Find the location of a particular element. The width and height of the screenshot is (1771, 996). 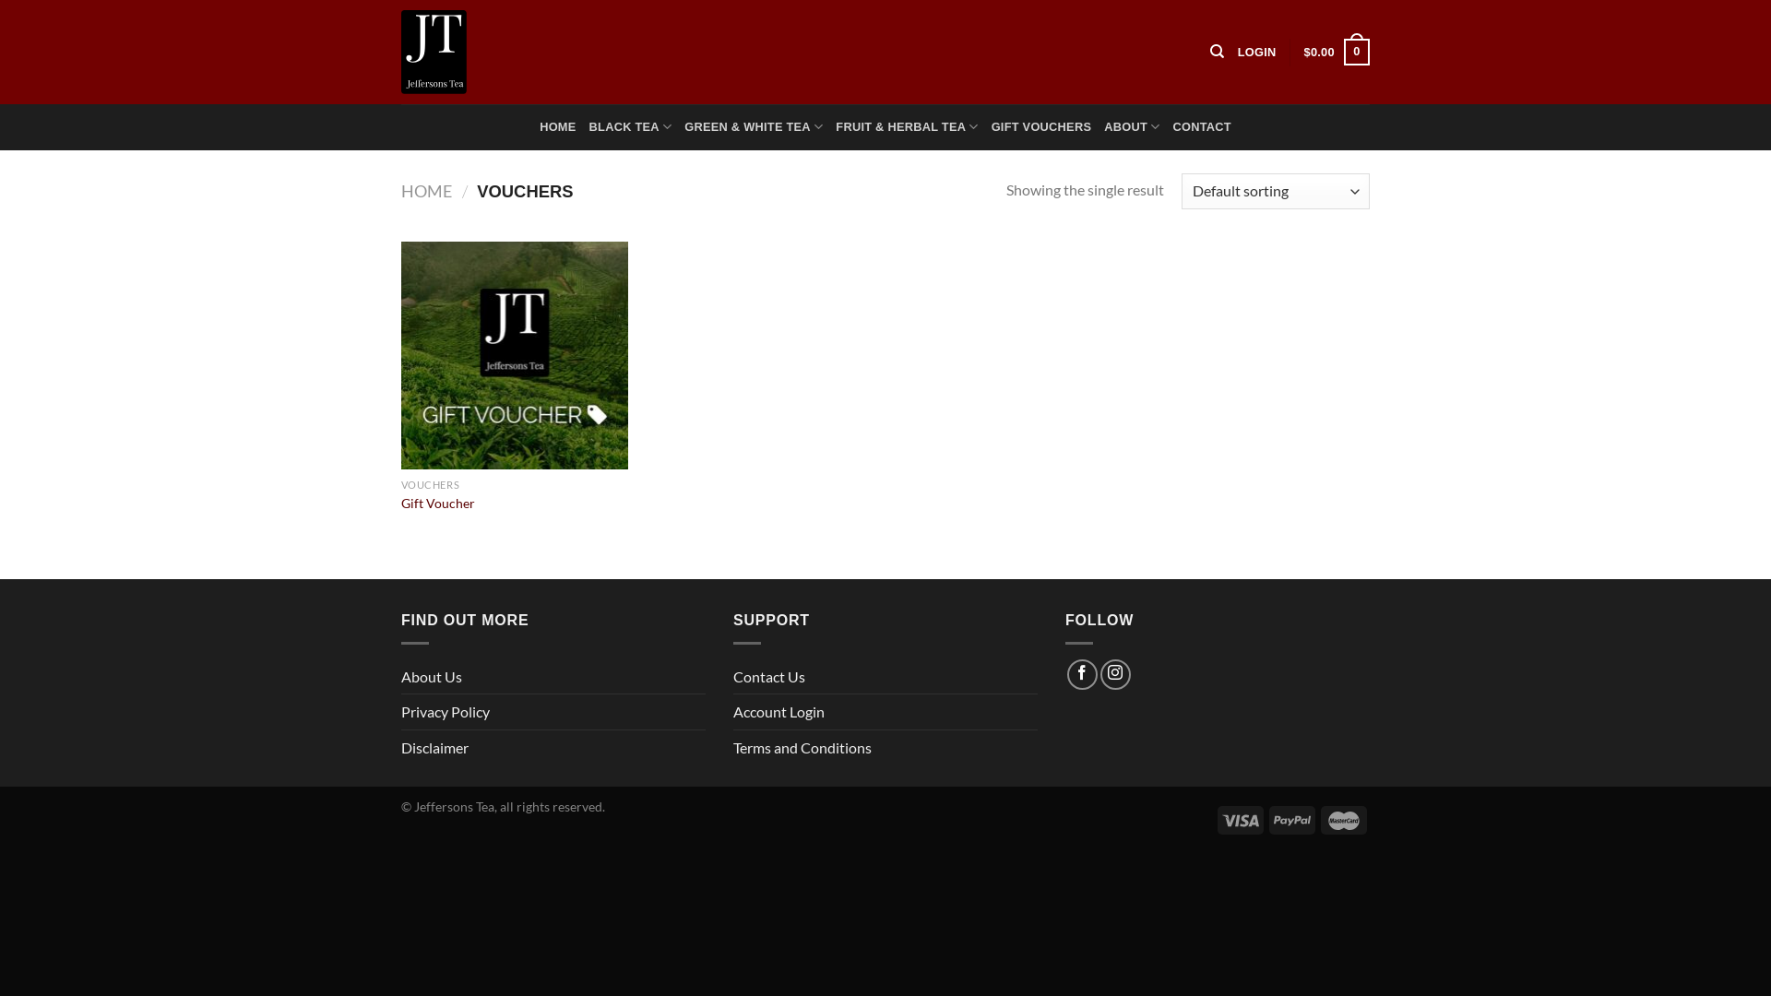

Gift Voucher is located at coordinates (438, 504).